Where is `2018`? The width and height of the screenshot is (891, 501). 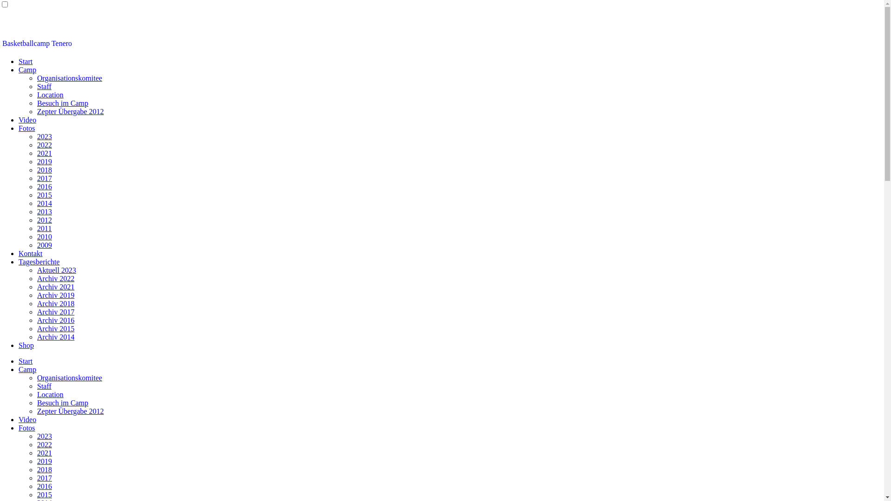 2018 is located at coordinates (45, 469).